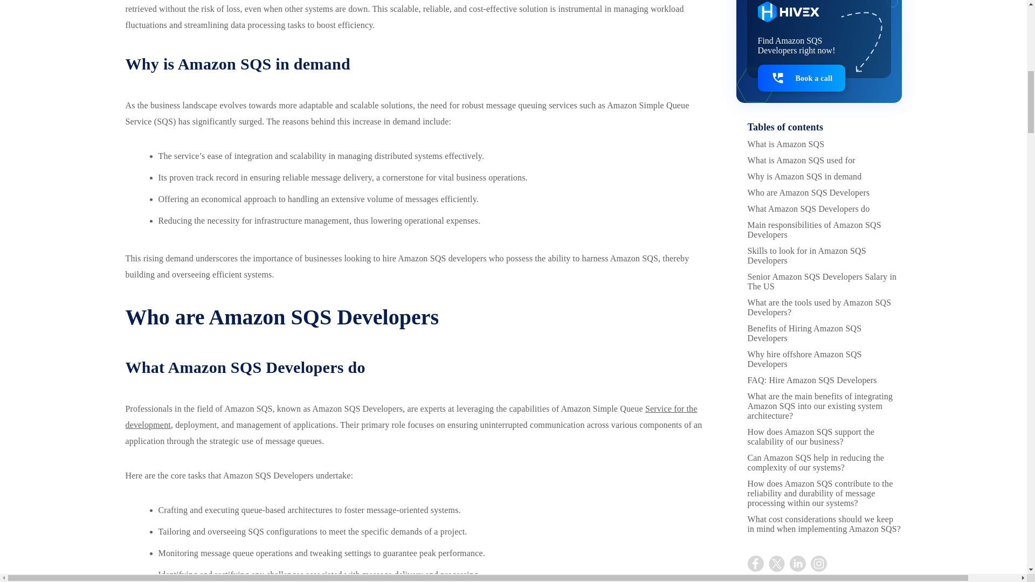  I want to click on What is Amazon SQS, so click(785, 28).